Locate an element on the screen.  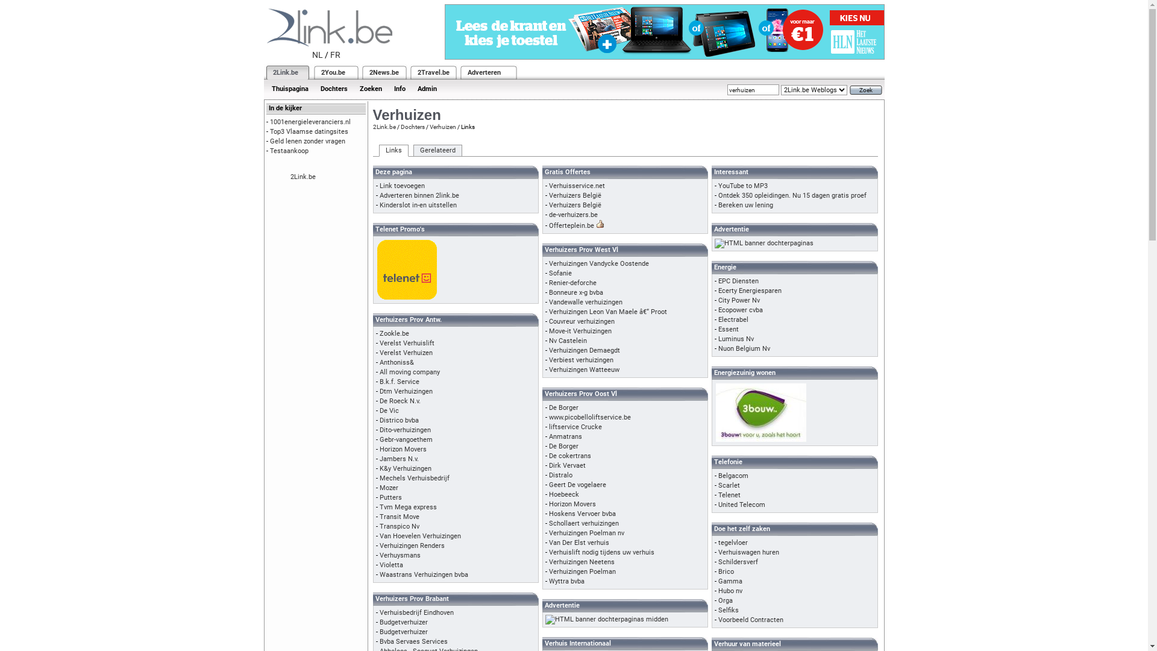
2Travel.be is located at coordinates (433, 72).